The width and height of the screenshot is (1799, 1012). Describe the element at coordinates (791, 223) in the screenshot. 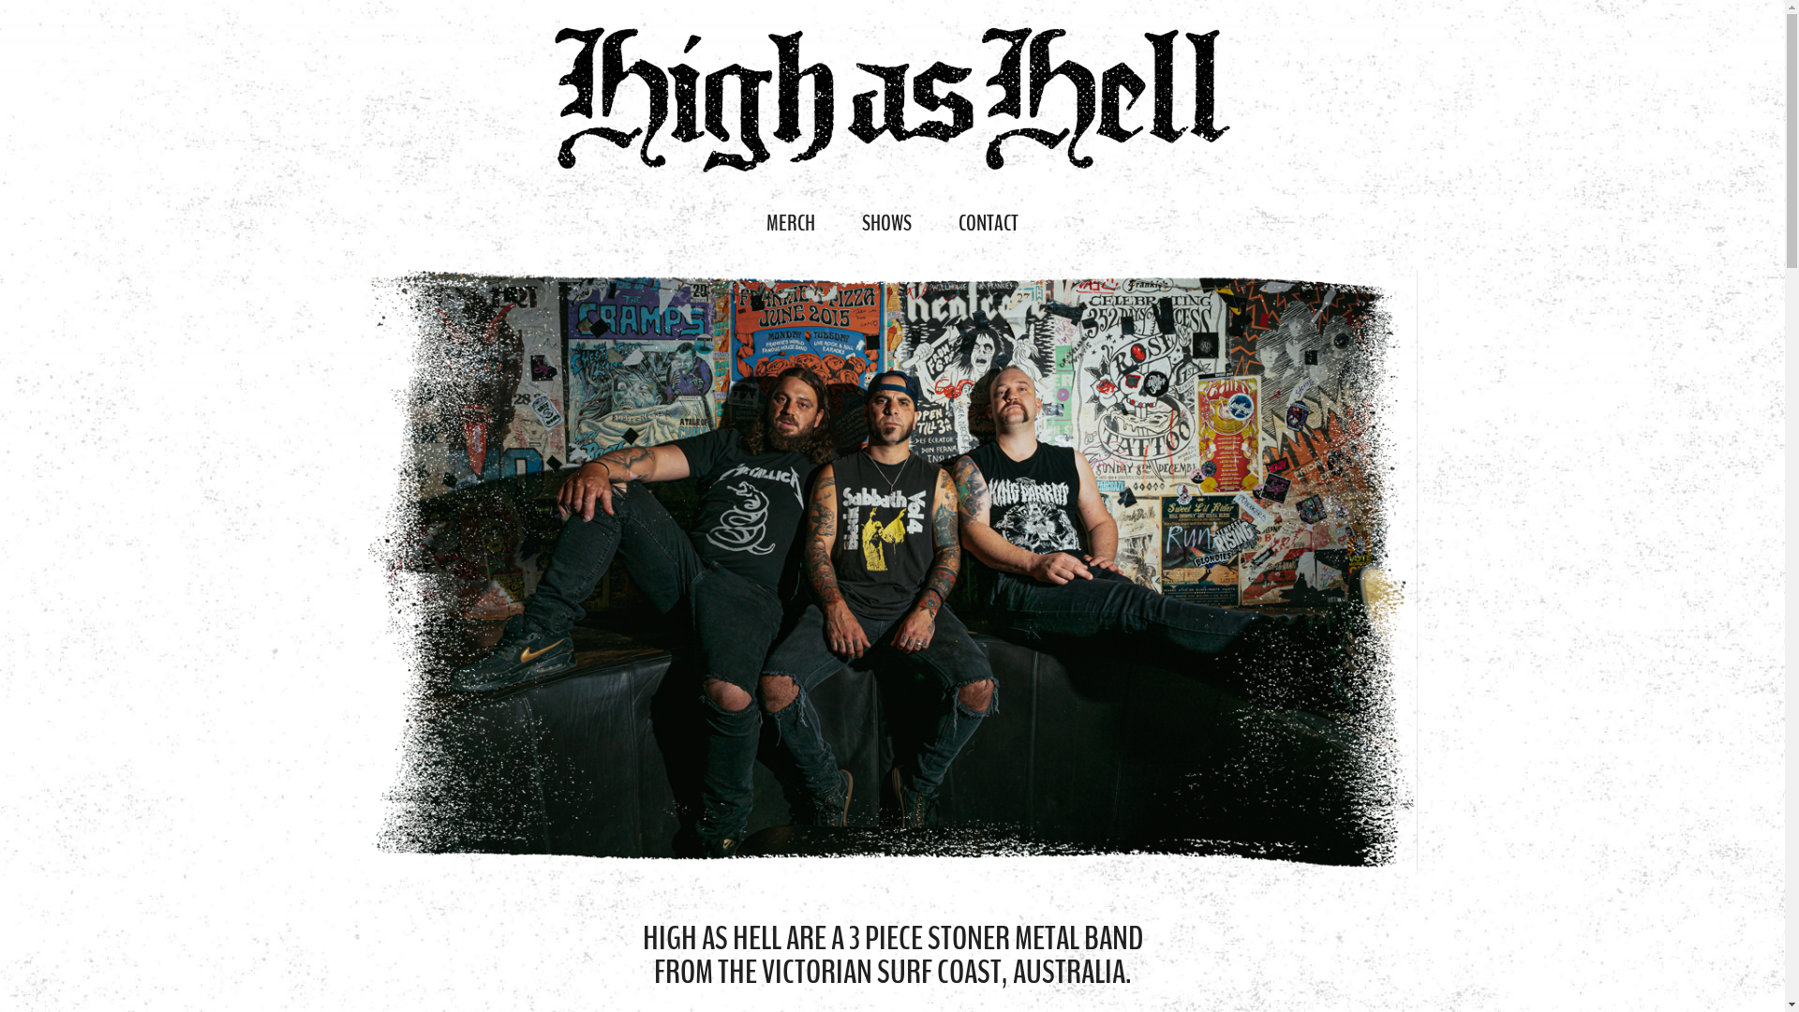

I see `MERCH` at that location.